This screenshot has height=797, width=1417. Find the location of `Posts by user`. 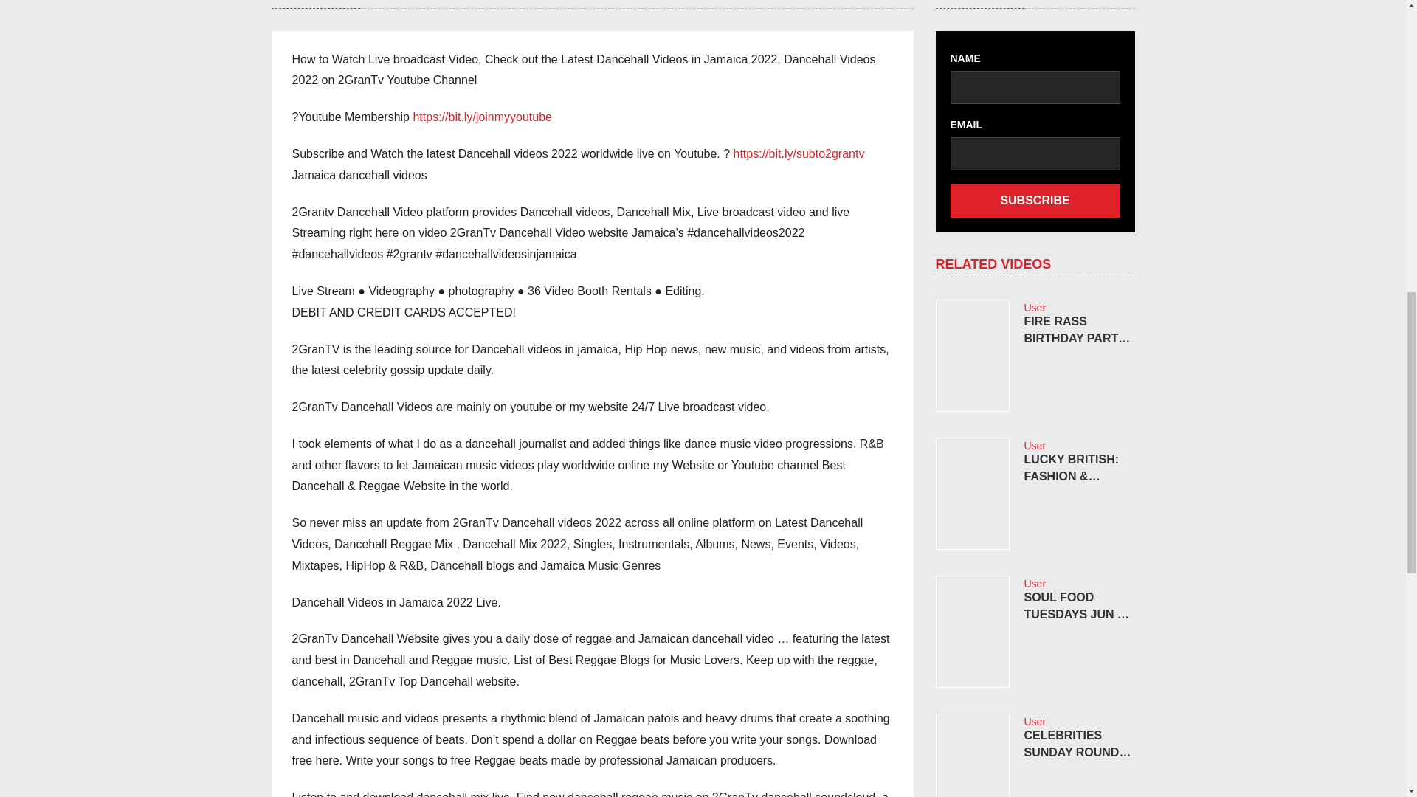

Posts by user is located at coordinates (1035, 722).